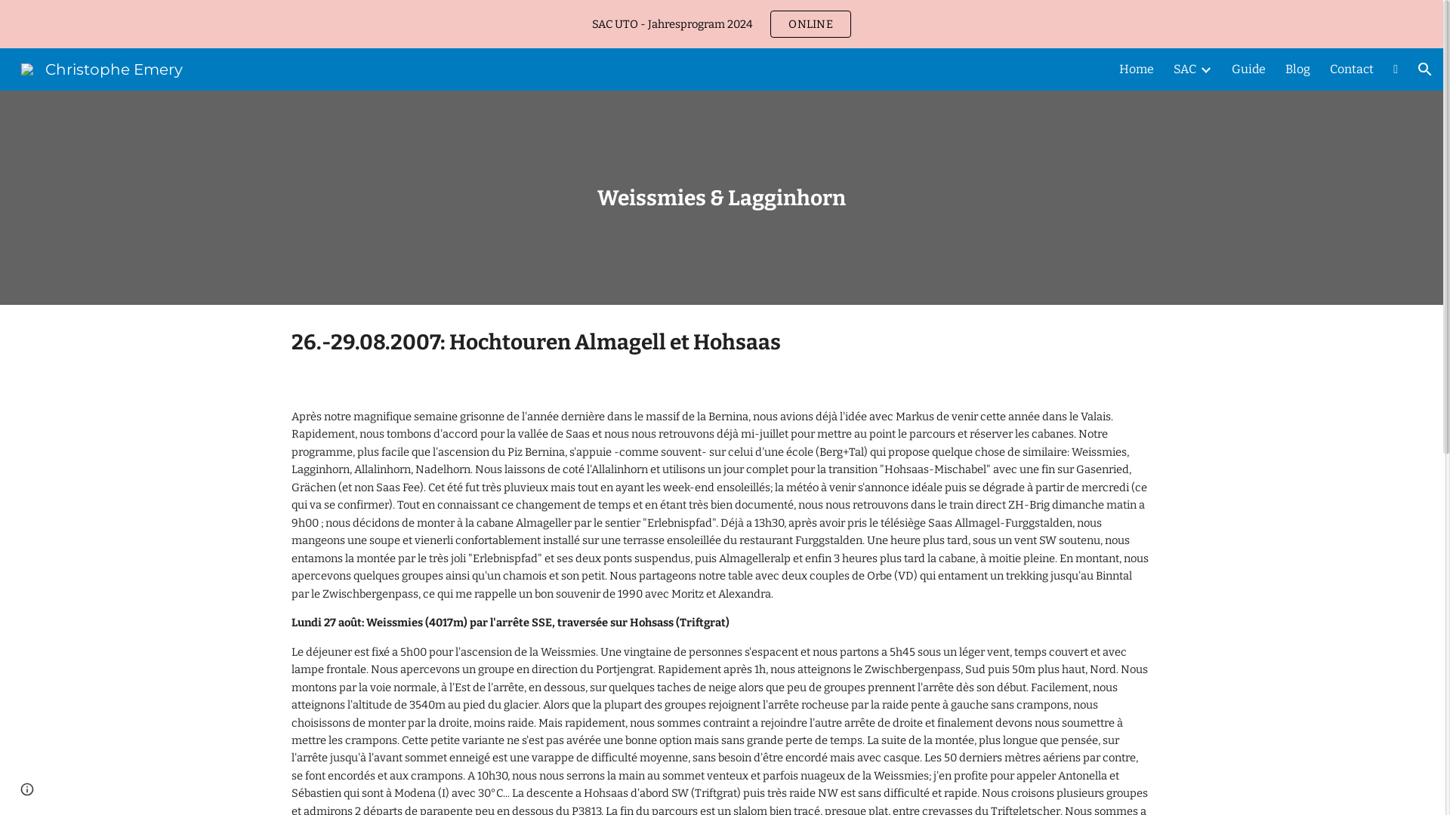 The height and width of the screenshot is (815, 1450). I want to click on Home, so click(1137, 69).